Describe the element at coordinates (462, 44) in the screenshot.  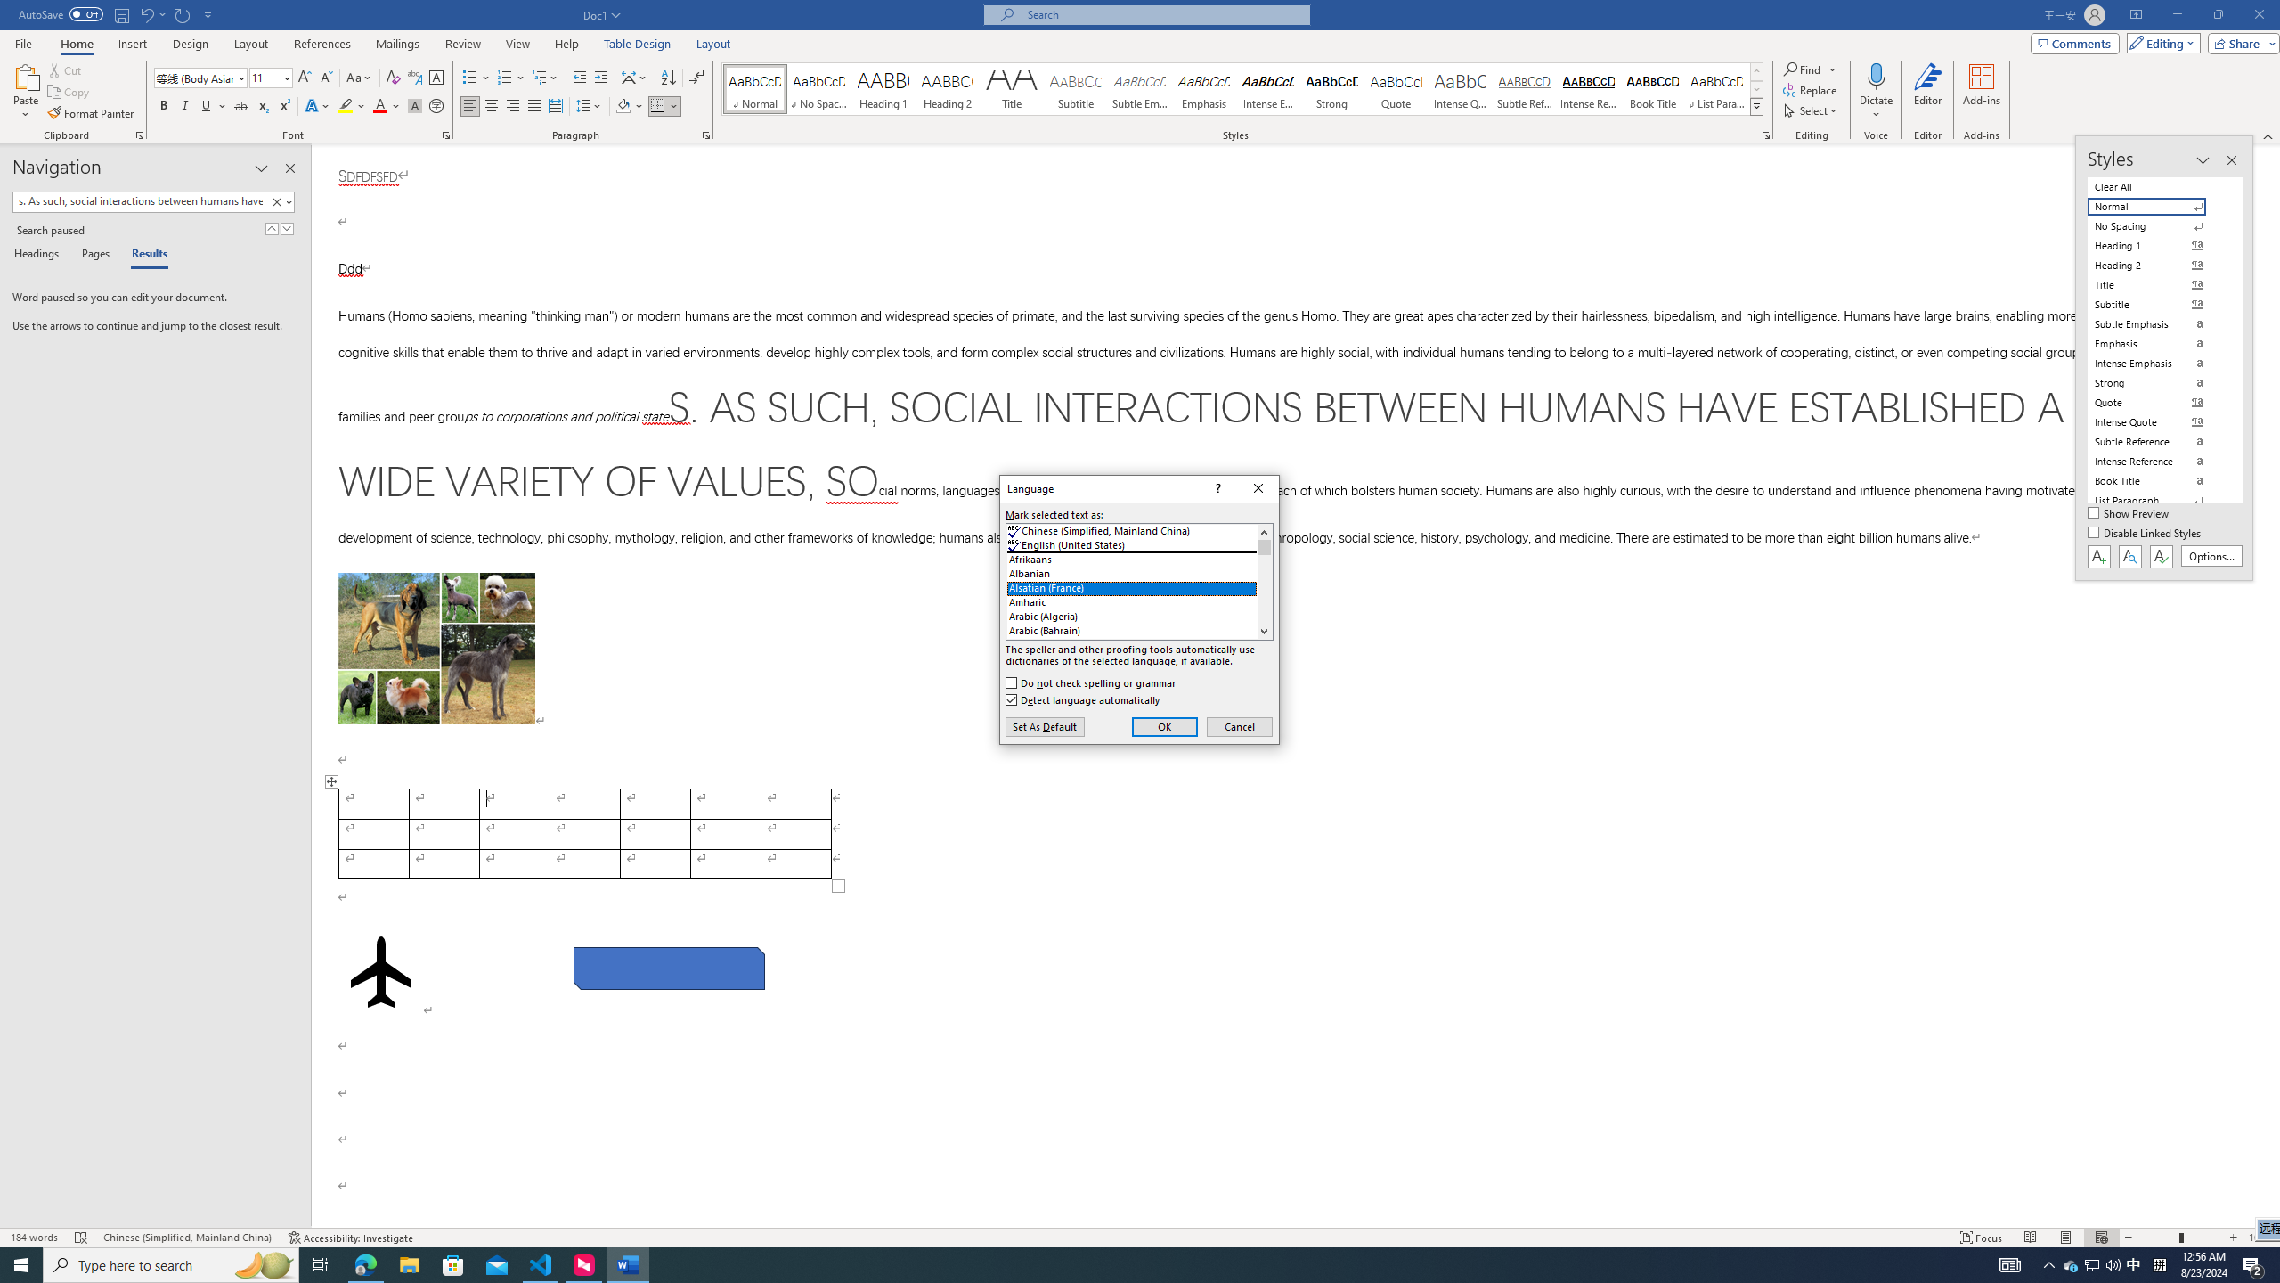
I see `Review` at that location.